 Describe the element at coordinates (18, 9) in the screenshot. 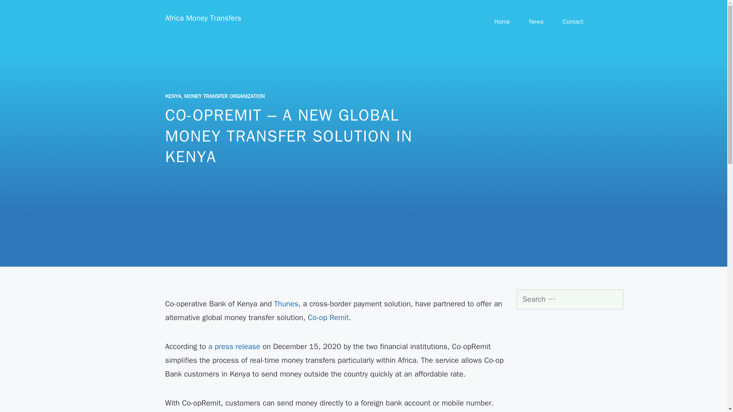

I see `Search` at that location.